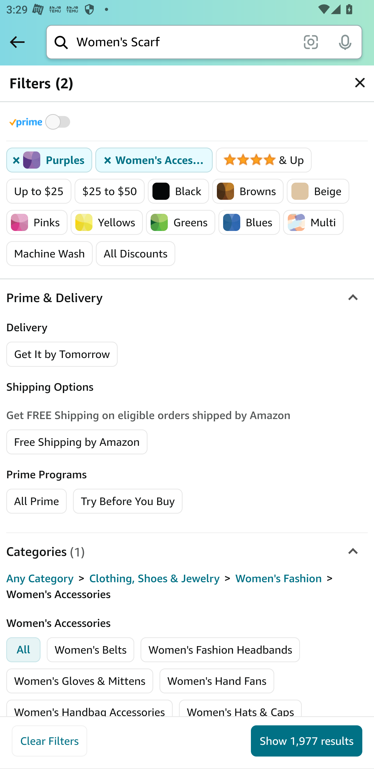 The width and height of the screenshot is (374, 769). I want to click on Women's Handbag Accessories, so click(89, 712).